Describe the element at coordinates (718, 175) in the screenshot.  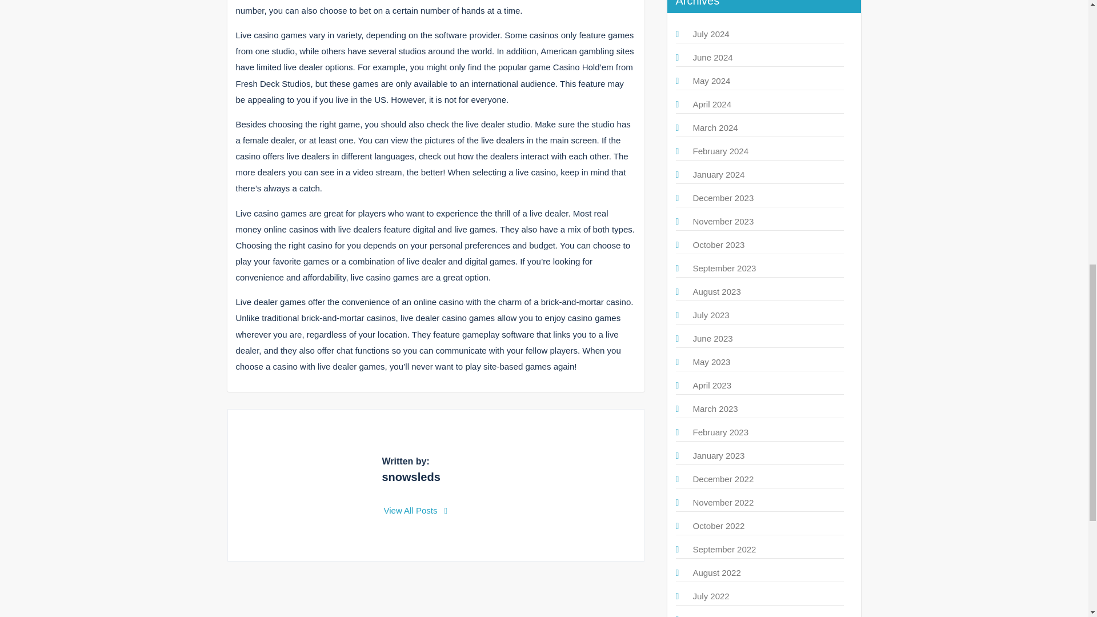
I see `January 2024` at that location.